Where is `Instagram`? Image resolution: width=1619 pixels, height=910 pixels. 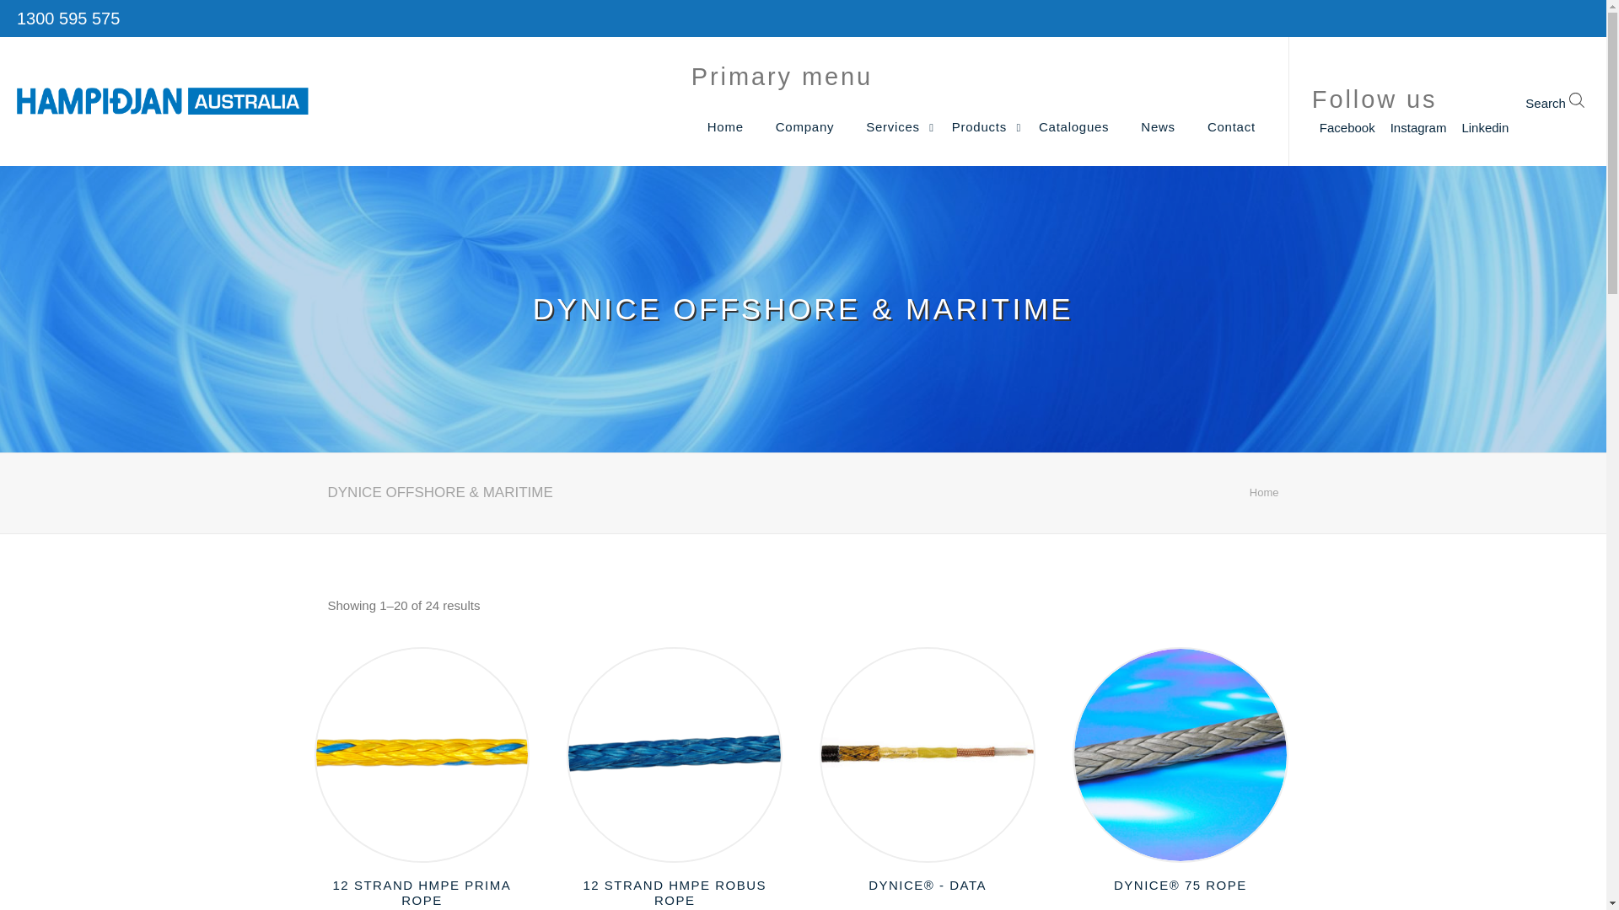 Instagram is located at coordinates (1418, 128).